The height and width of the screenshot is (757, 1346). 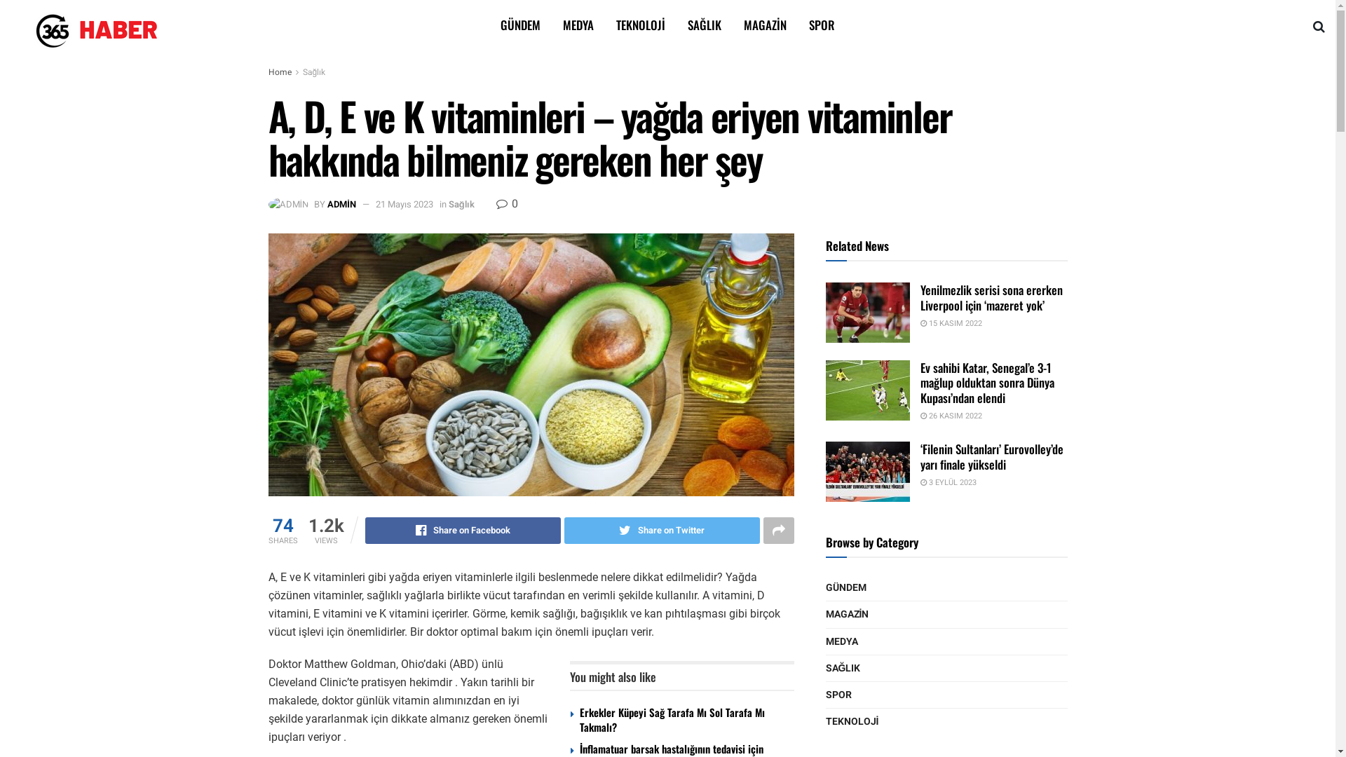 I want to click on MAGAZIN, so click(x=848, y=614).